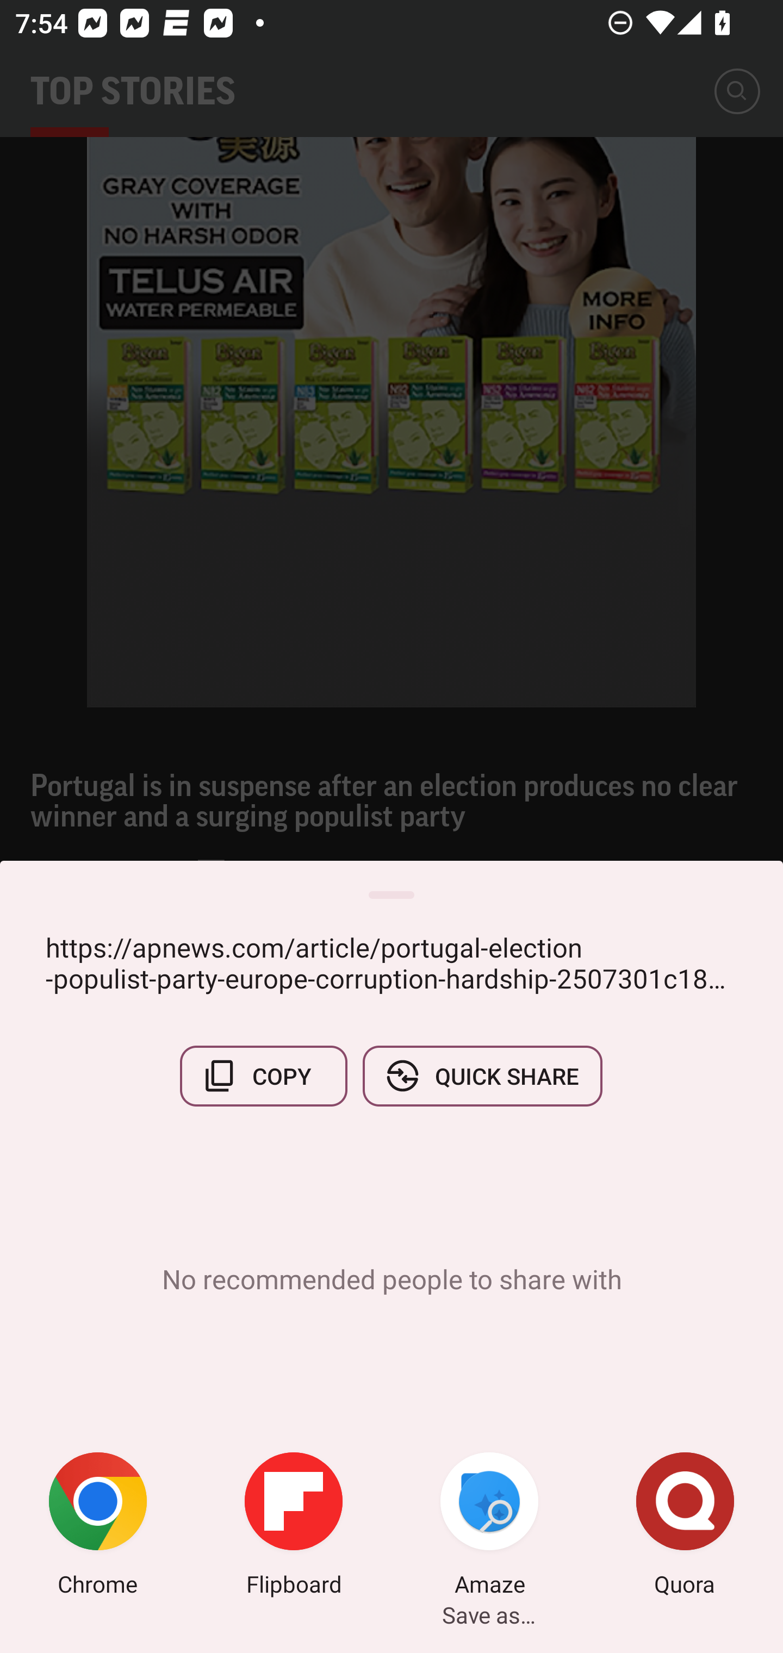  I want to click on Chrome, so click(98, 1527).